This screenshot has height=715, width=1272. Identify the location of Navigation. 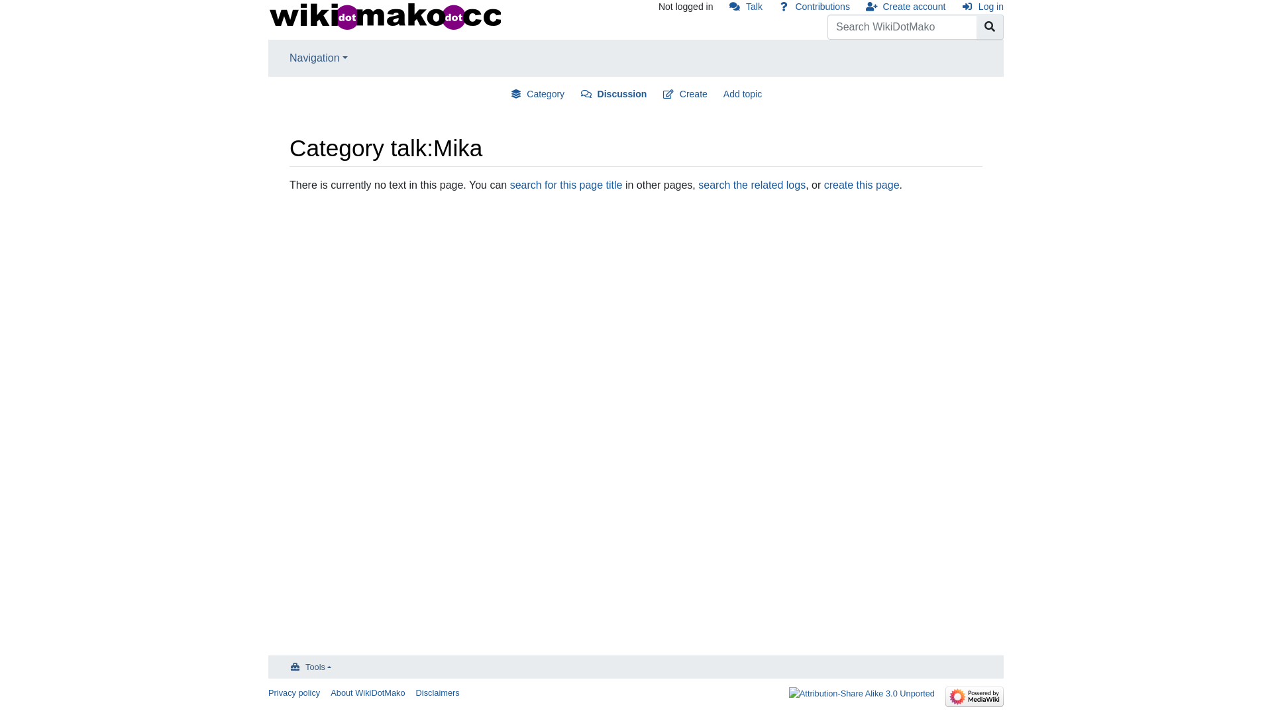
(319, 58).